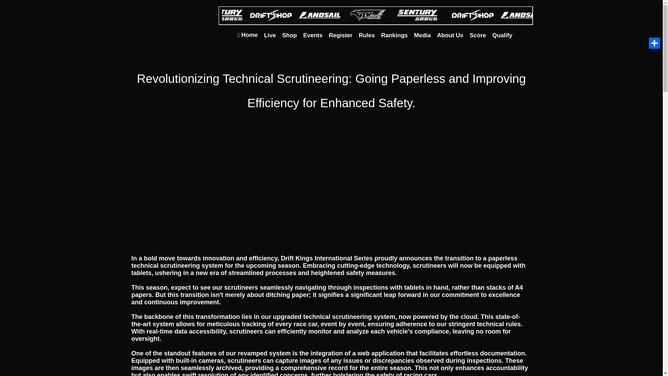 This screenshot has height=376, width=668. Describe the element at coordinates (450, 36) in the screenshot. I see `About Us` at that location.